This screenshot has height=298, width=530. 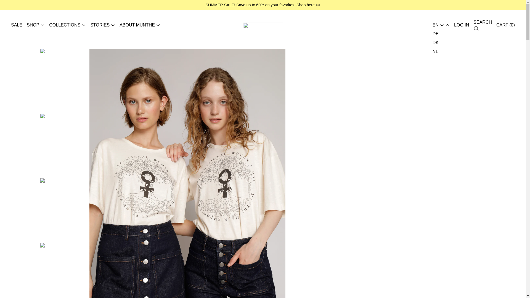 I want to click on DE, so click(x=436, y=34).